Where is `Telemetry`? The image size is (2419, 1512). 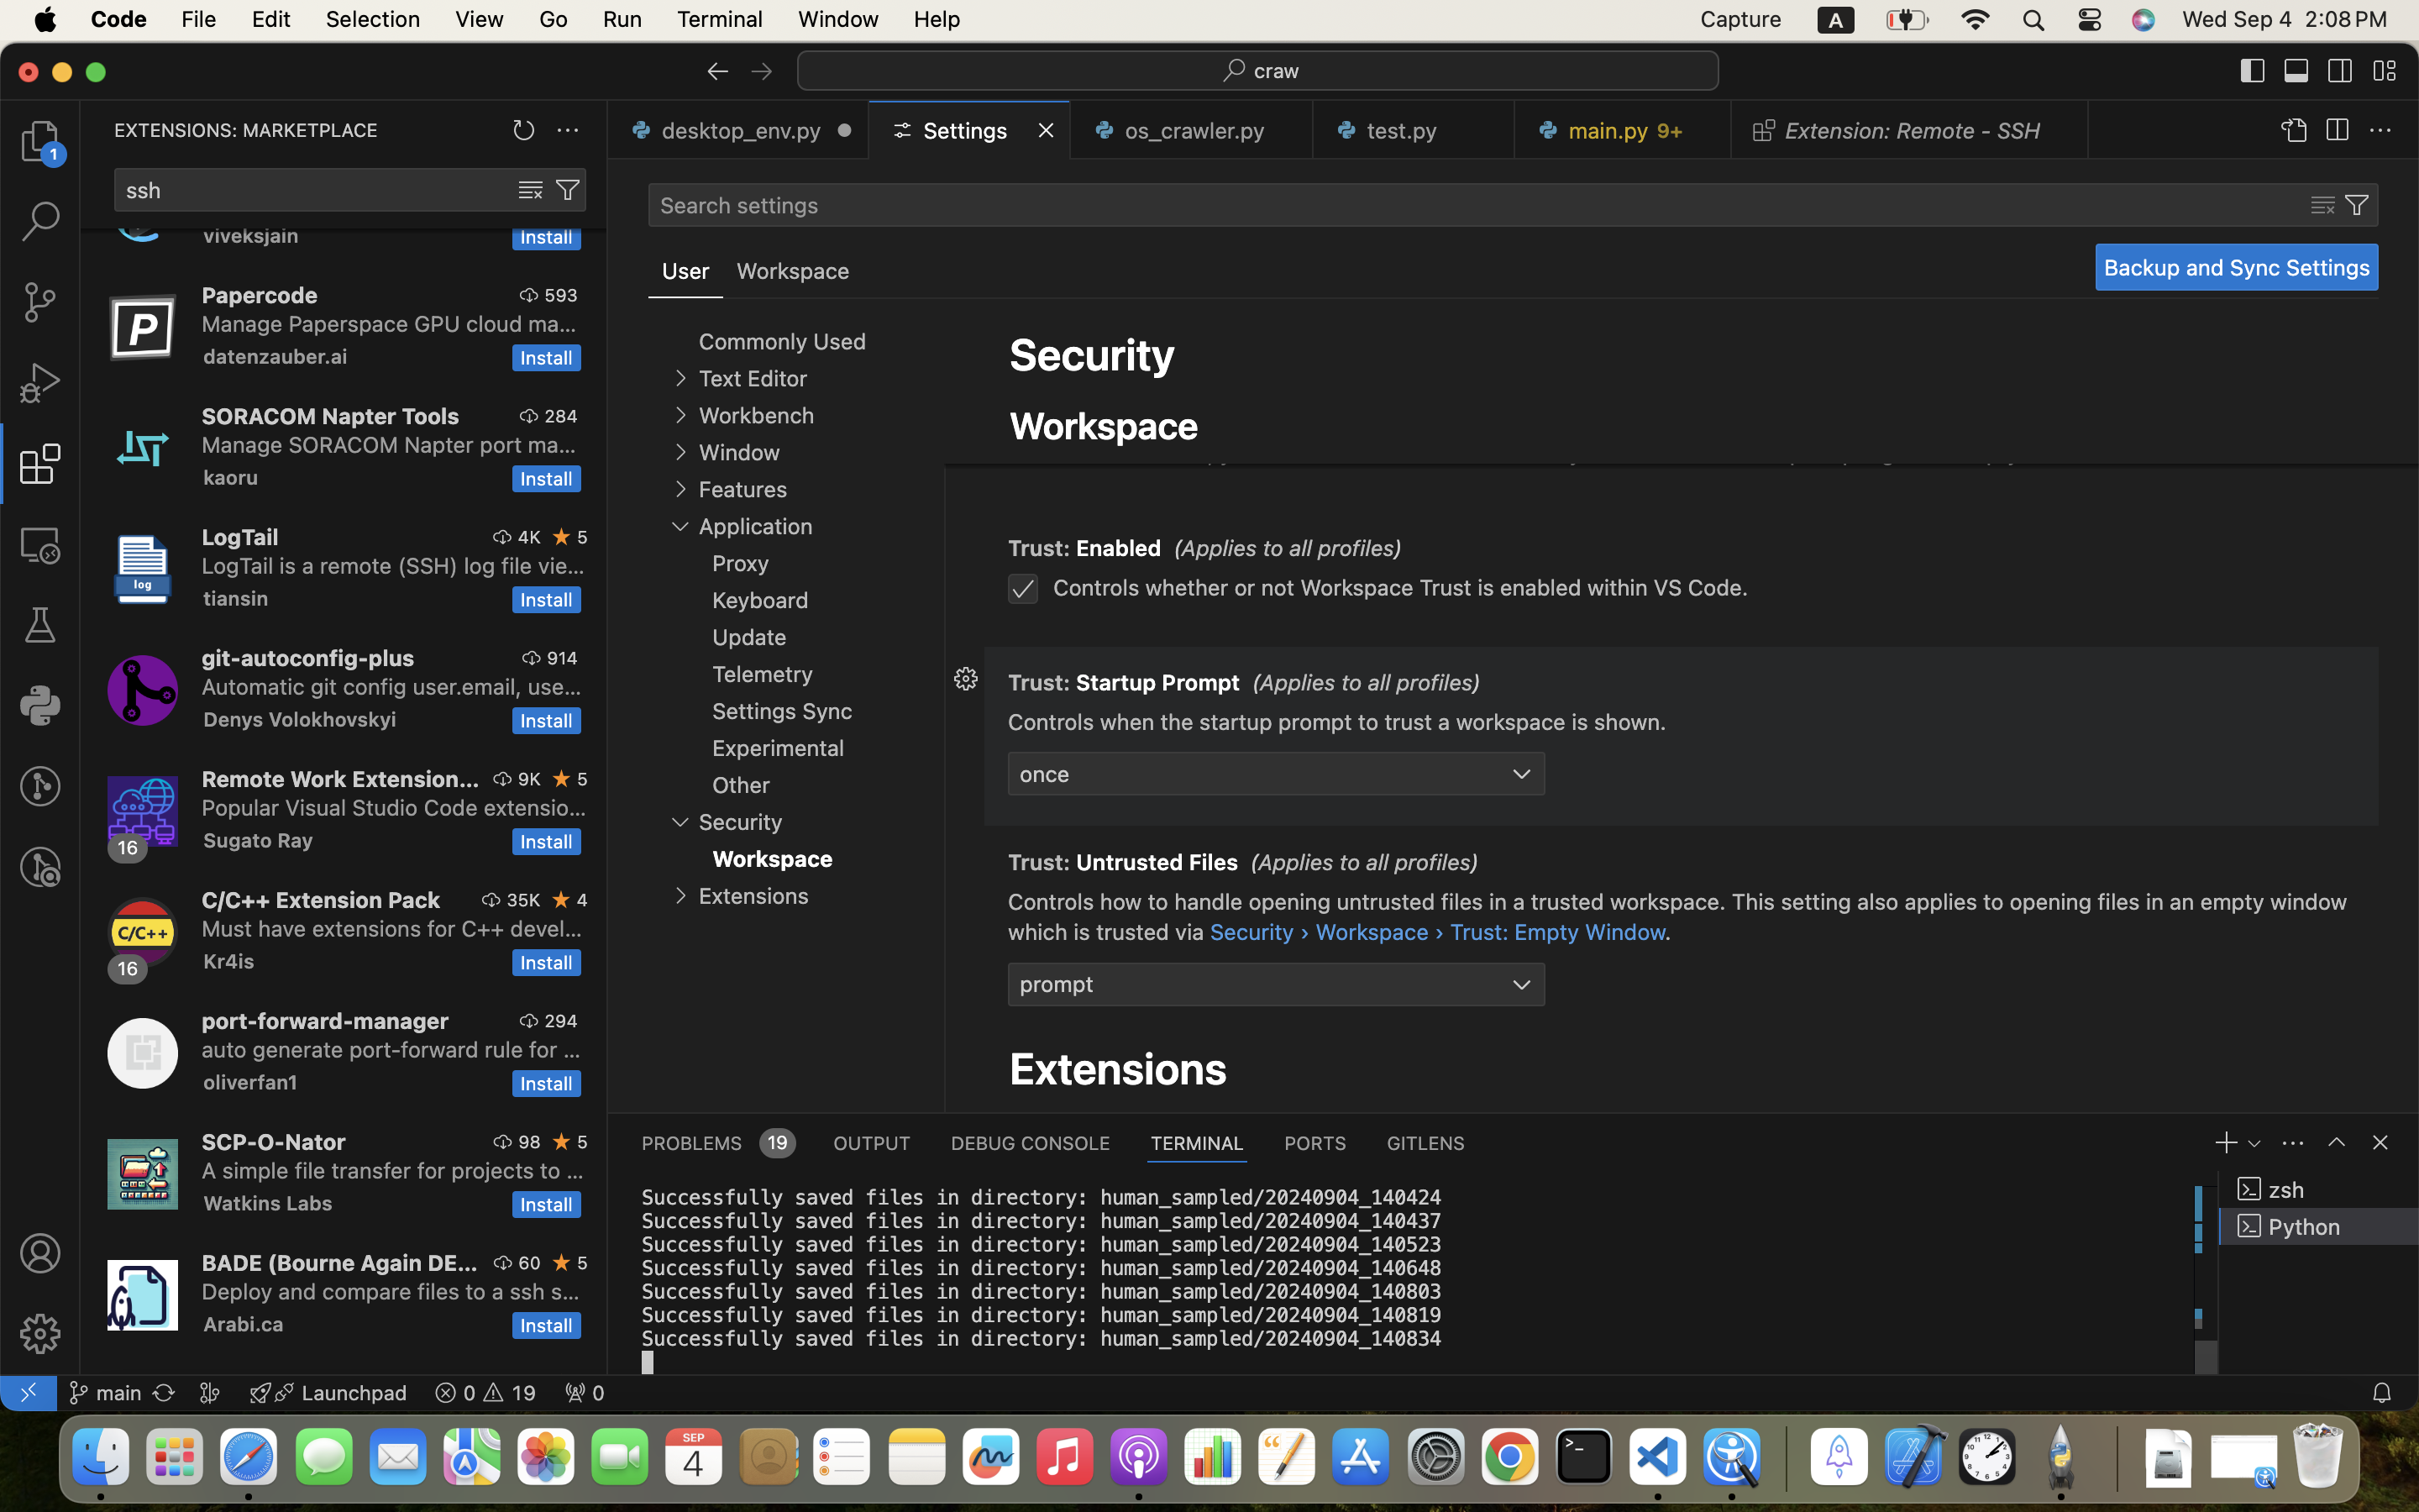
Telemetry is located at coordinates (763, 675).